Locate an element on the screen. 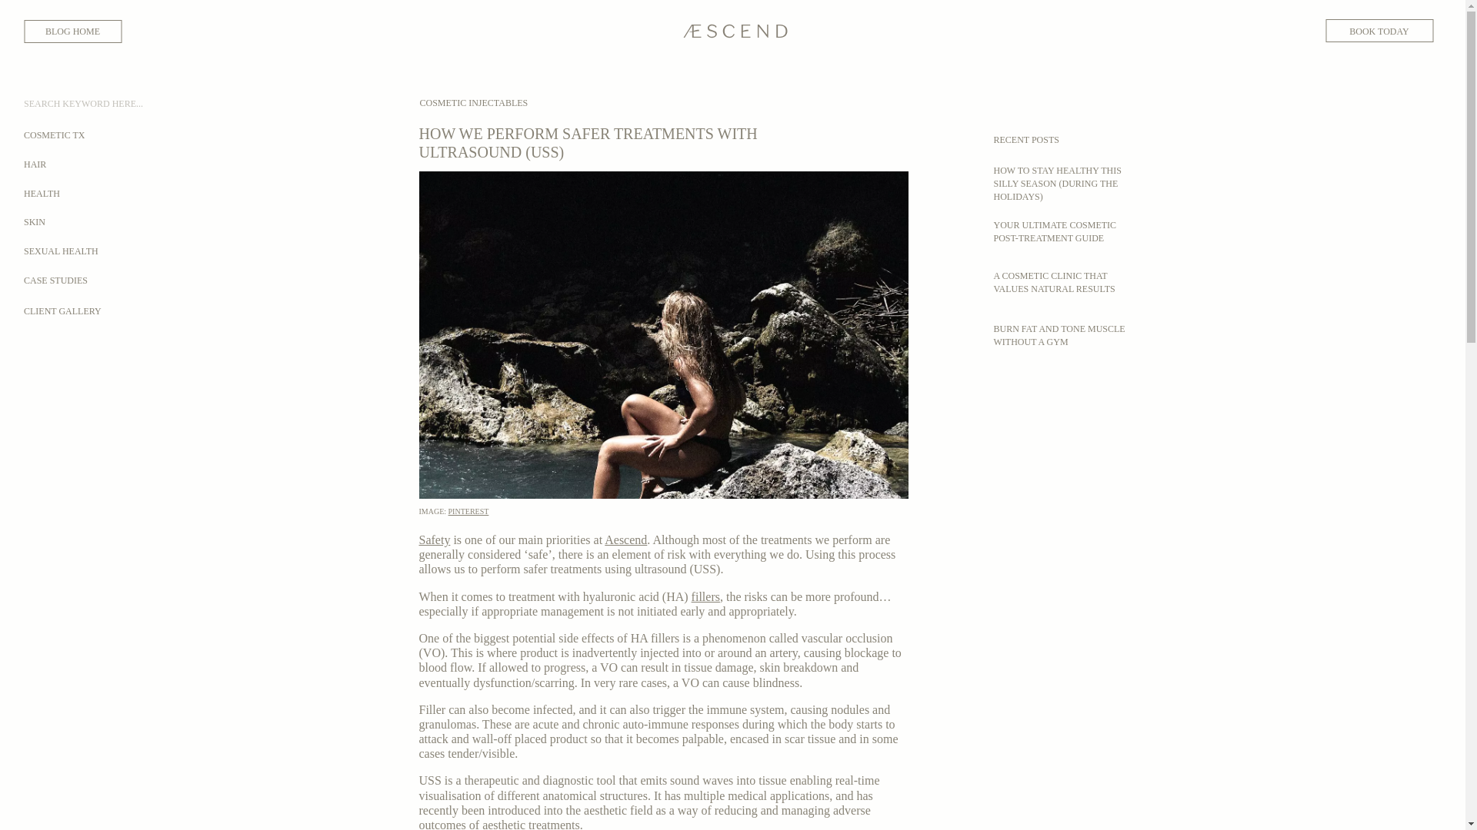  Aescend is located at coordinates (625, 539).